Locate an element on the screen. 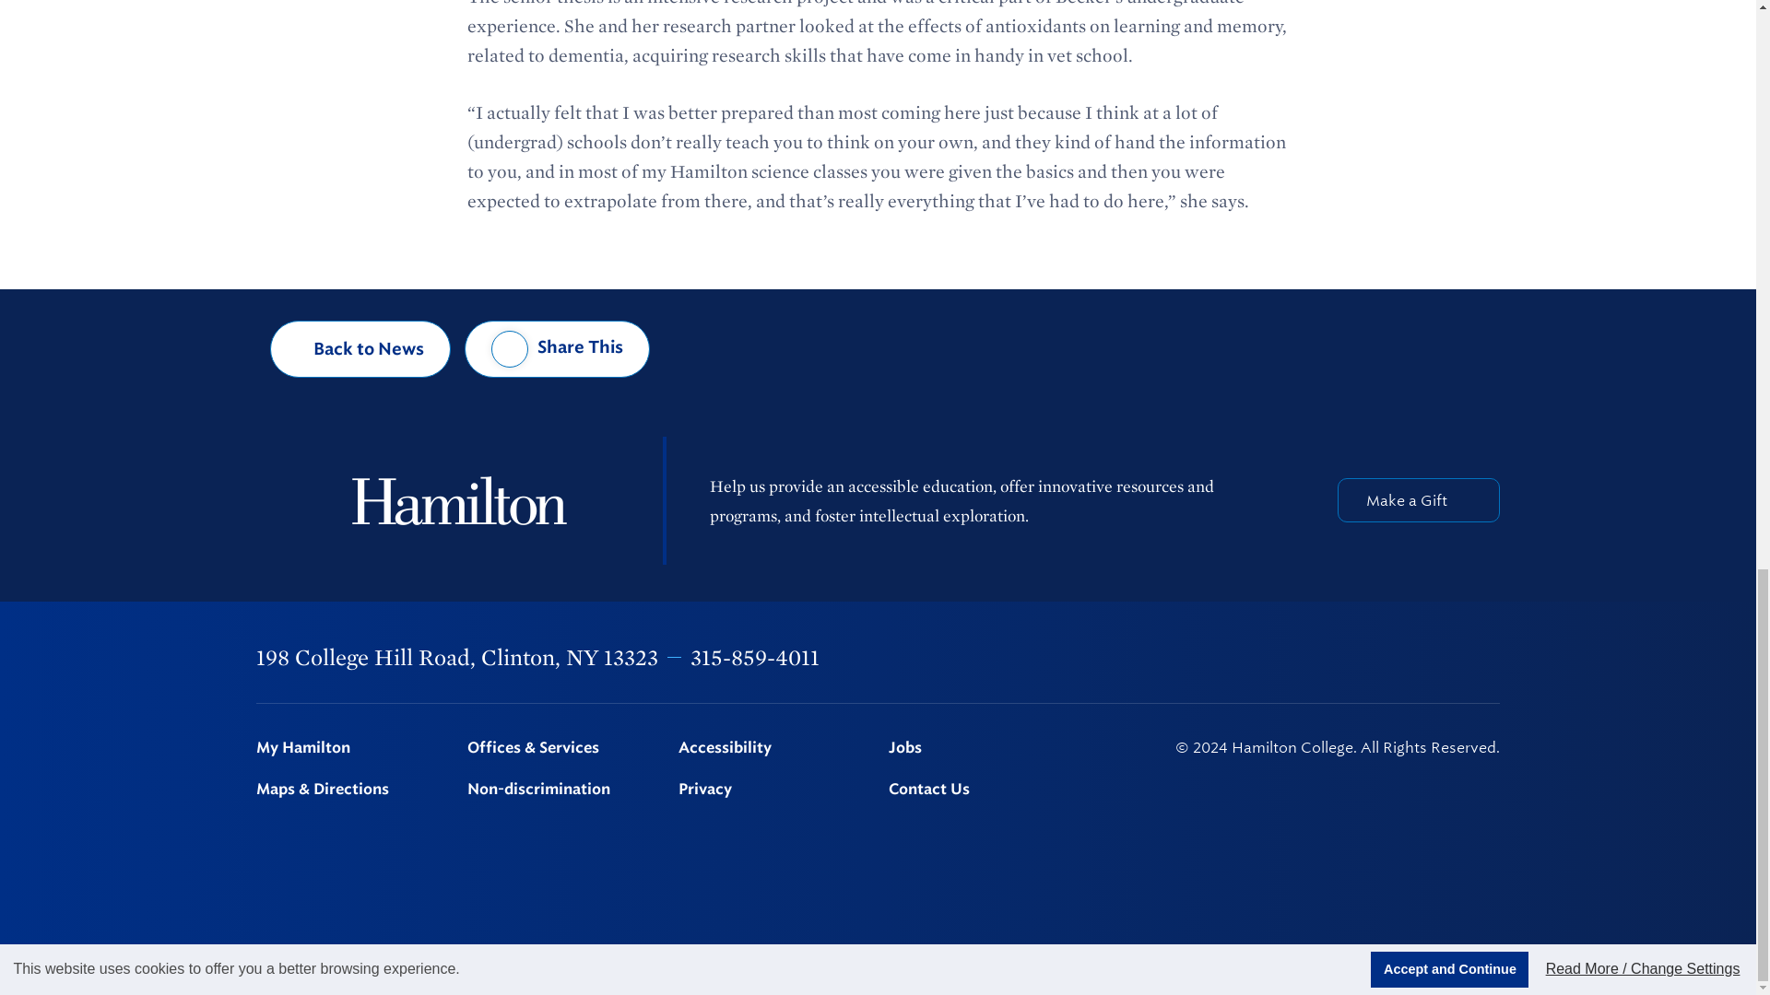 Image resolution: width=1770 pixels, height=995 pixels. Make a Gift is located at coordinates (1418, 500).